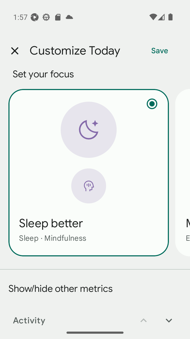  Describe the element at coordinates (144, 317) in the screenshot. I see `Move Activity up` at that location.